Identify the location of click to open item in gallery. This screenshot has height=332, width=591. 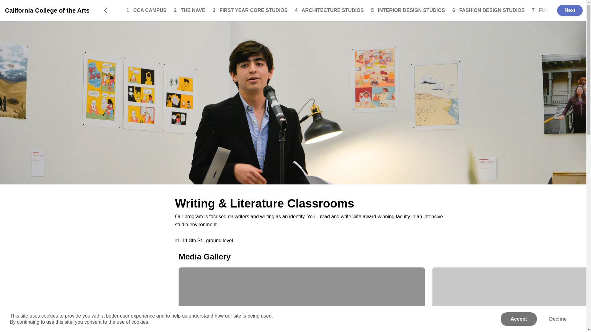
(302, 300).